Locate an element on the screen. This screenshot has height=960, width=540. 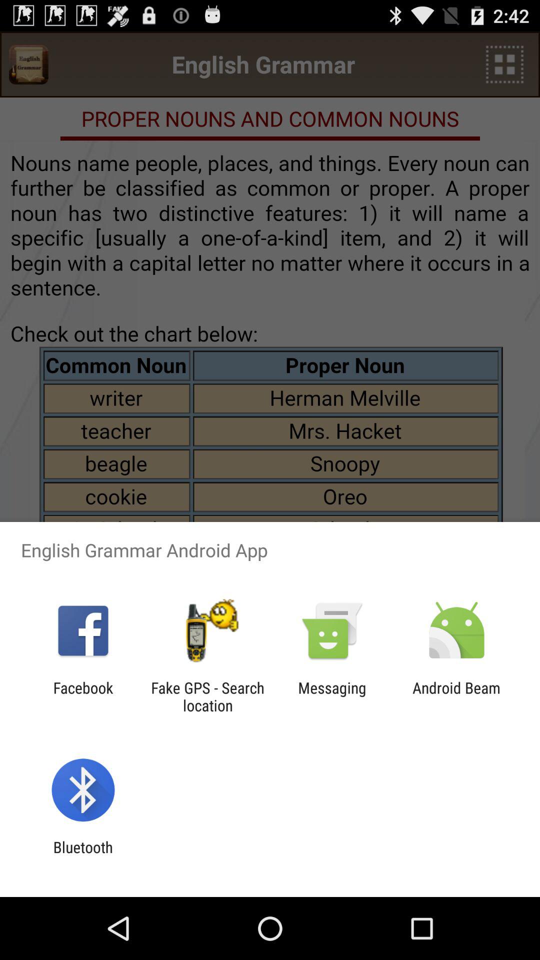
turn on the fake gps search app is located at coordinates (207, 696).